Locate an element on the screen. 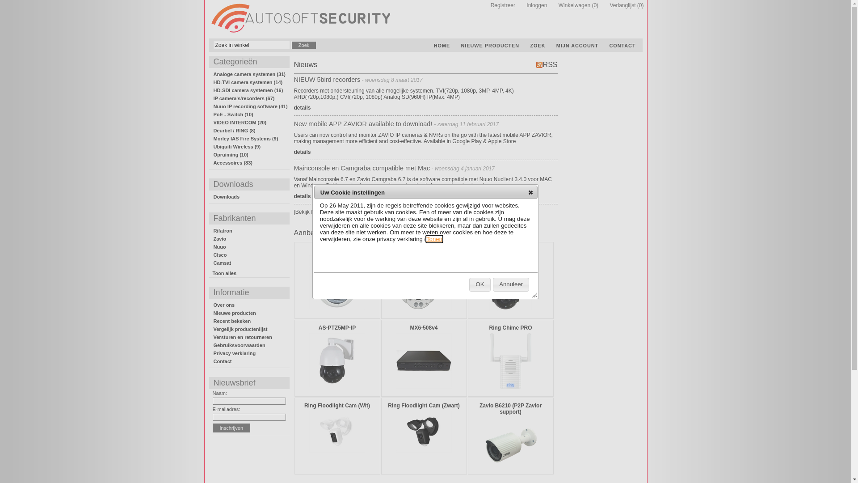 This screenshot has height=483, width=858. CONTACT is located at coordinates (623, 46).